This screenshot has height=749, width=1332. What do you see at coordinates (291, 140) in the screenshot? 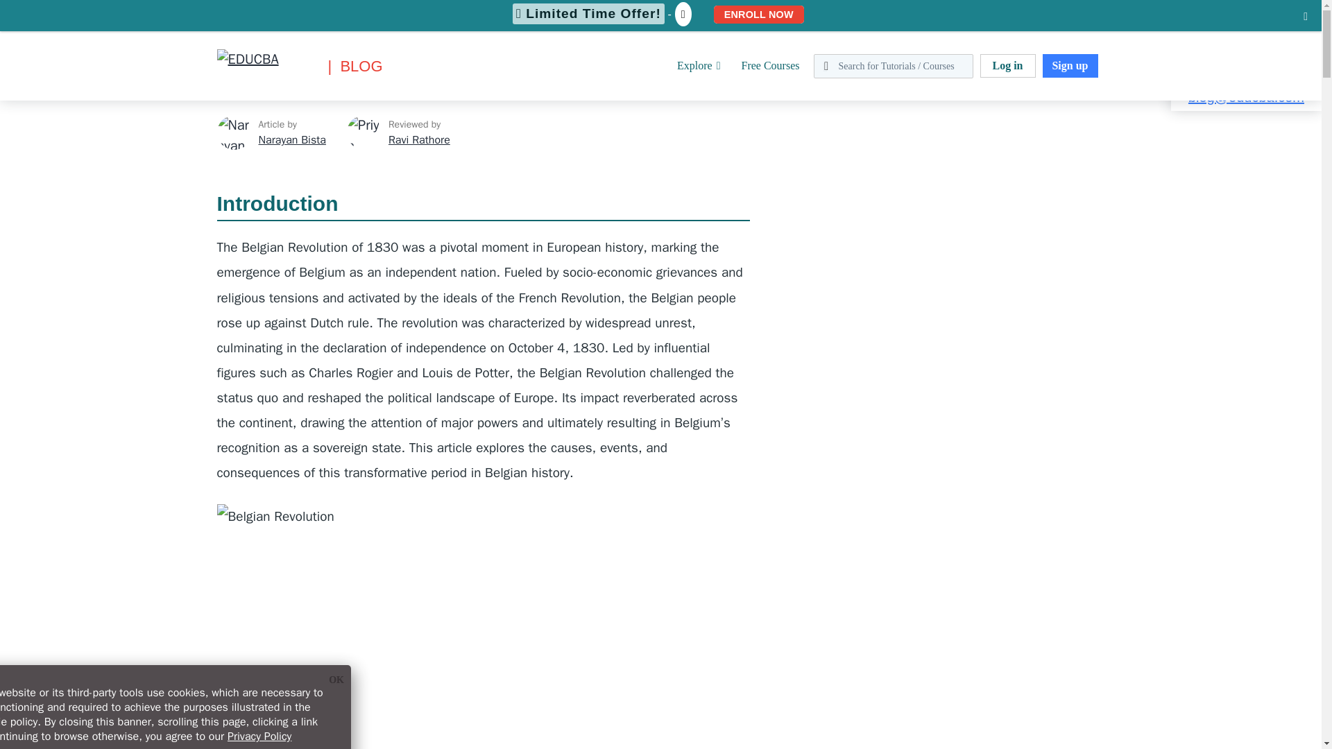
I see `Narayan Bista` at bounding box center [291, 140].